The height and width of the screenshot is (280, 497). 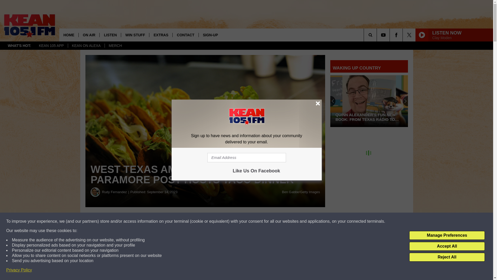 I want to click on MERCH, so click(x=115, y=46).